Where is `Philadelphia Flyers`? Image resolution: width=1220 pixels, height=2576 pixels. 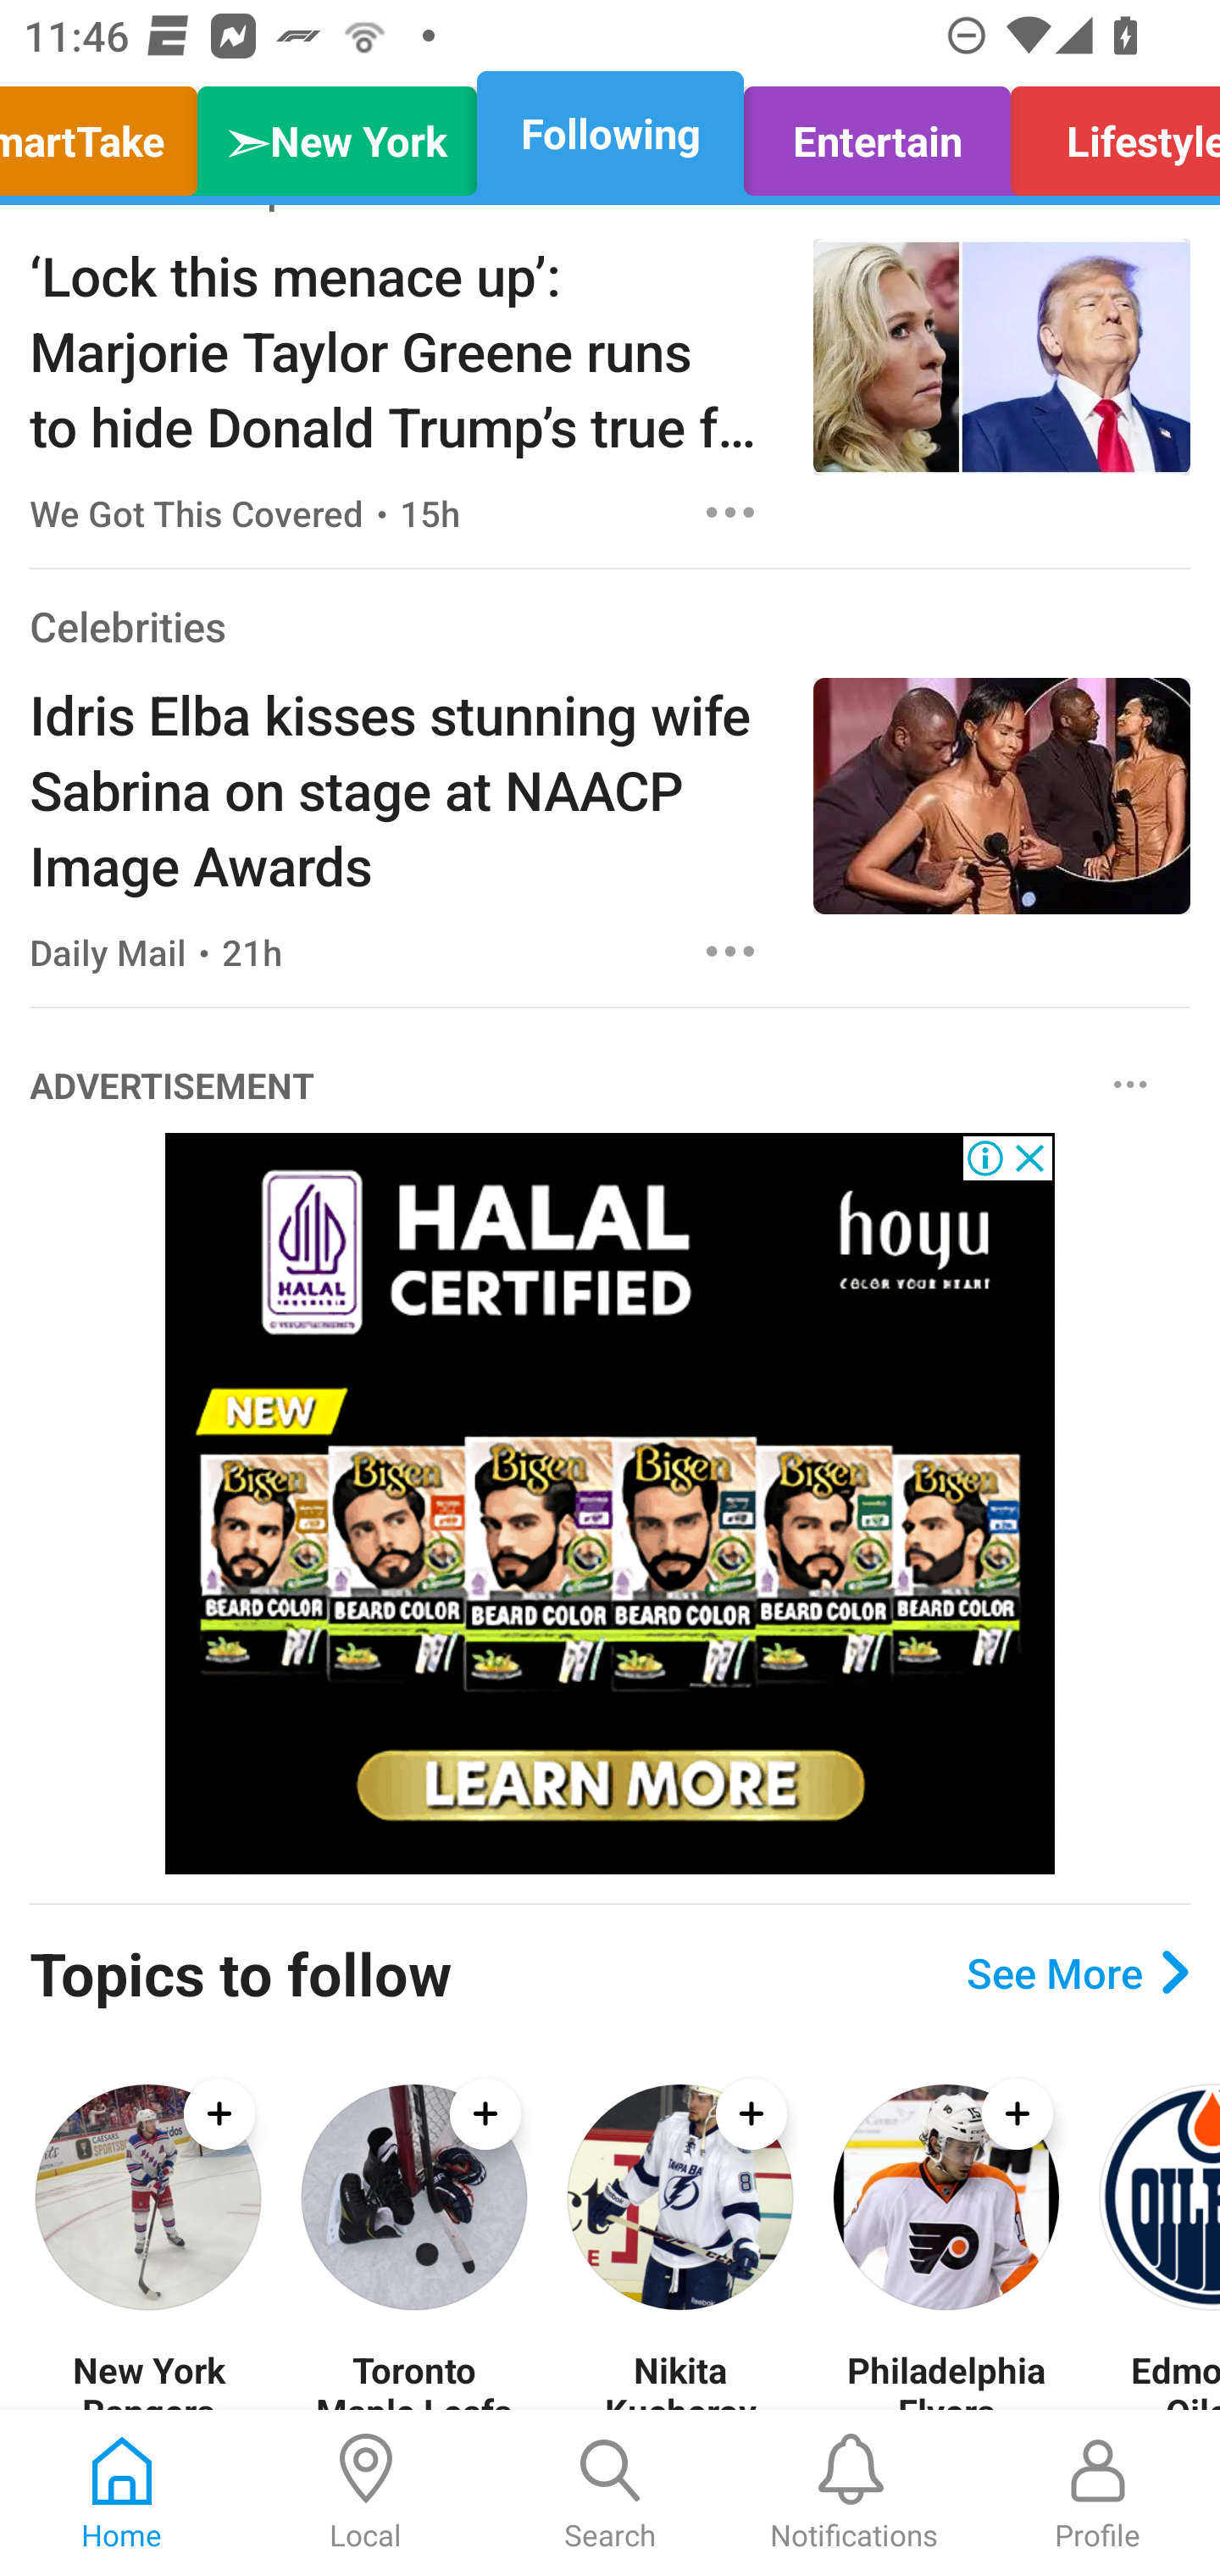 Philadelphia Flyers is located at coordinates (945, 2379).